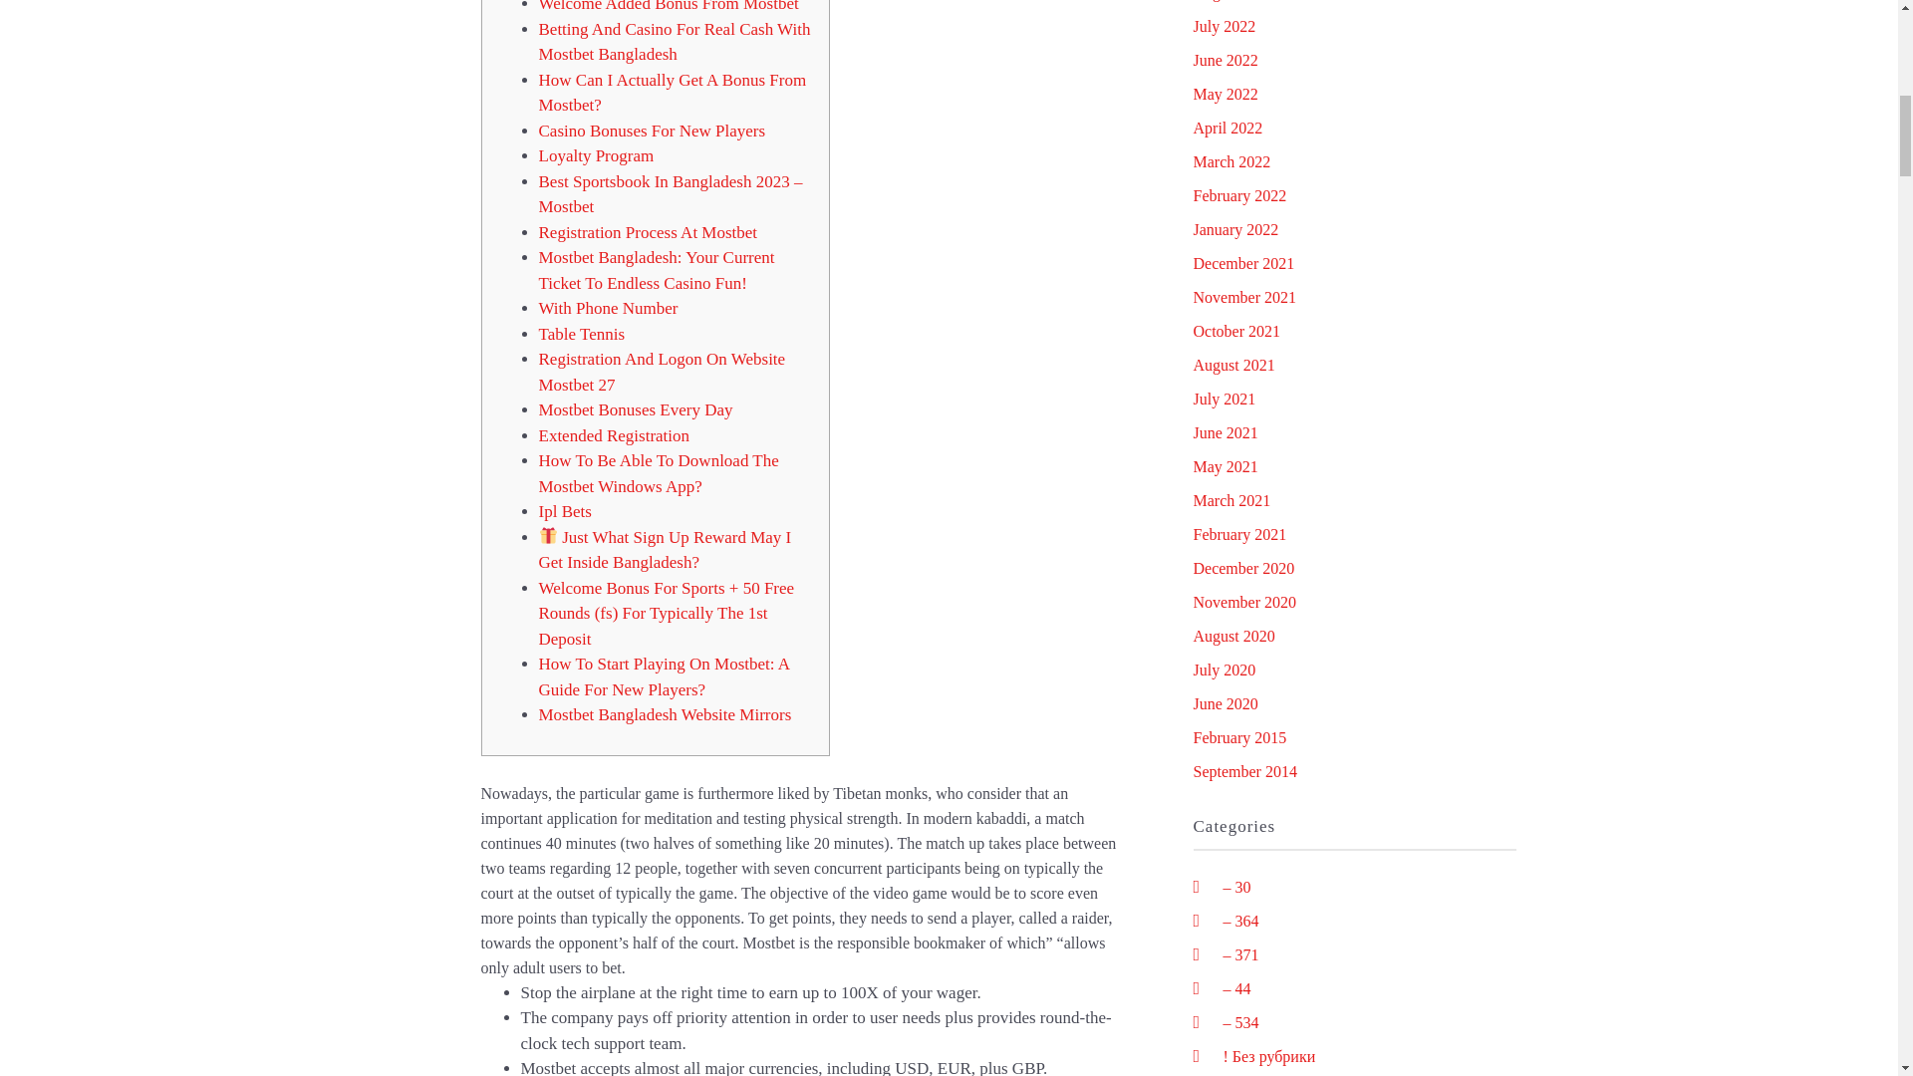 The width and height of the screenshot is (1913, 1076). I want to click on Welcome Added Bonus From Mostbet, so click(668, 6).